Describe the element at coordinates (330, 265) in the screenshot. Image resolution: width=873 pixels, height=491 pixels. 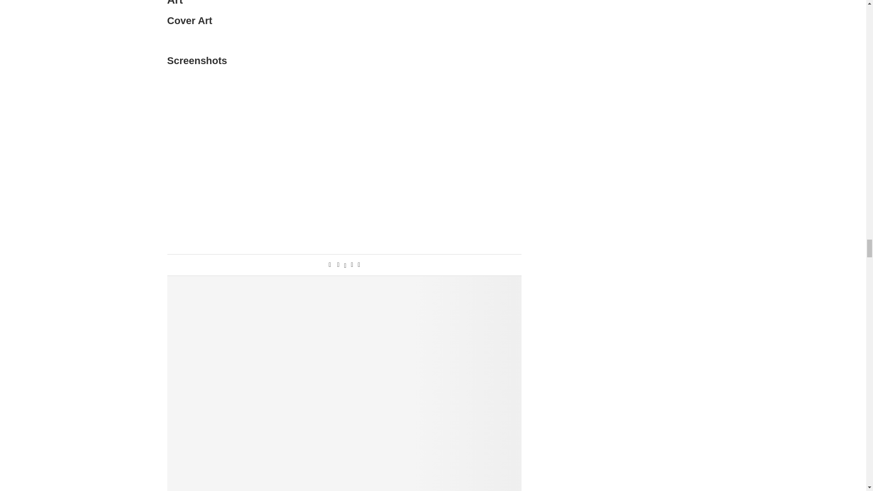
I see `Like` at that location.